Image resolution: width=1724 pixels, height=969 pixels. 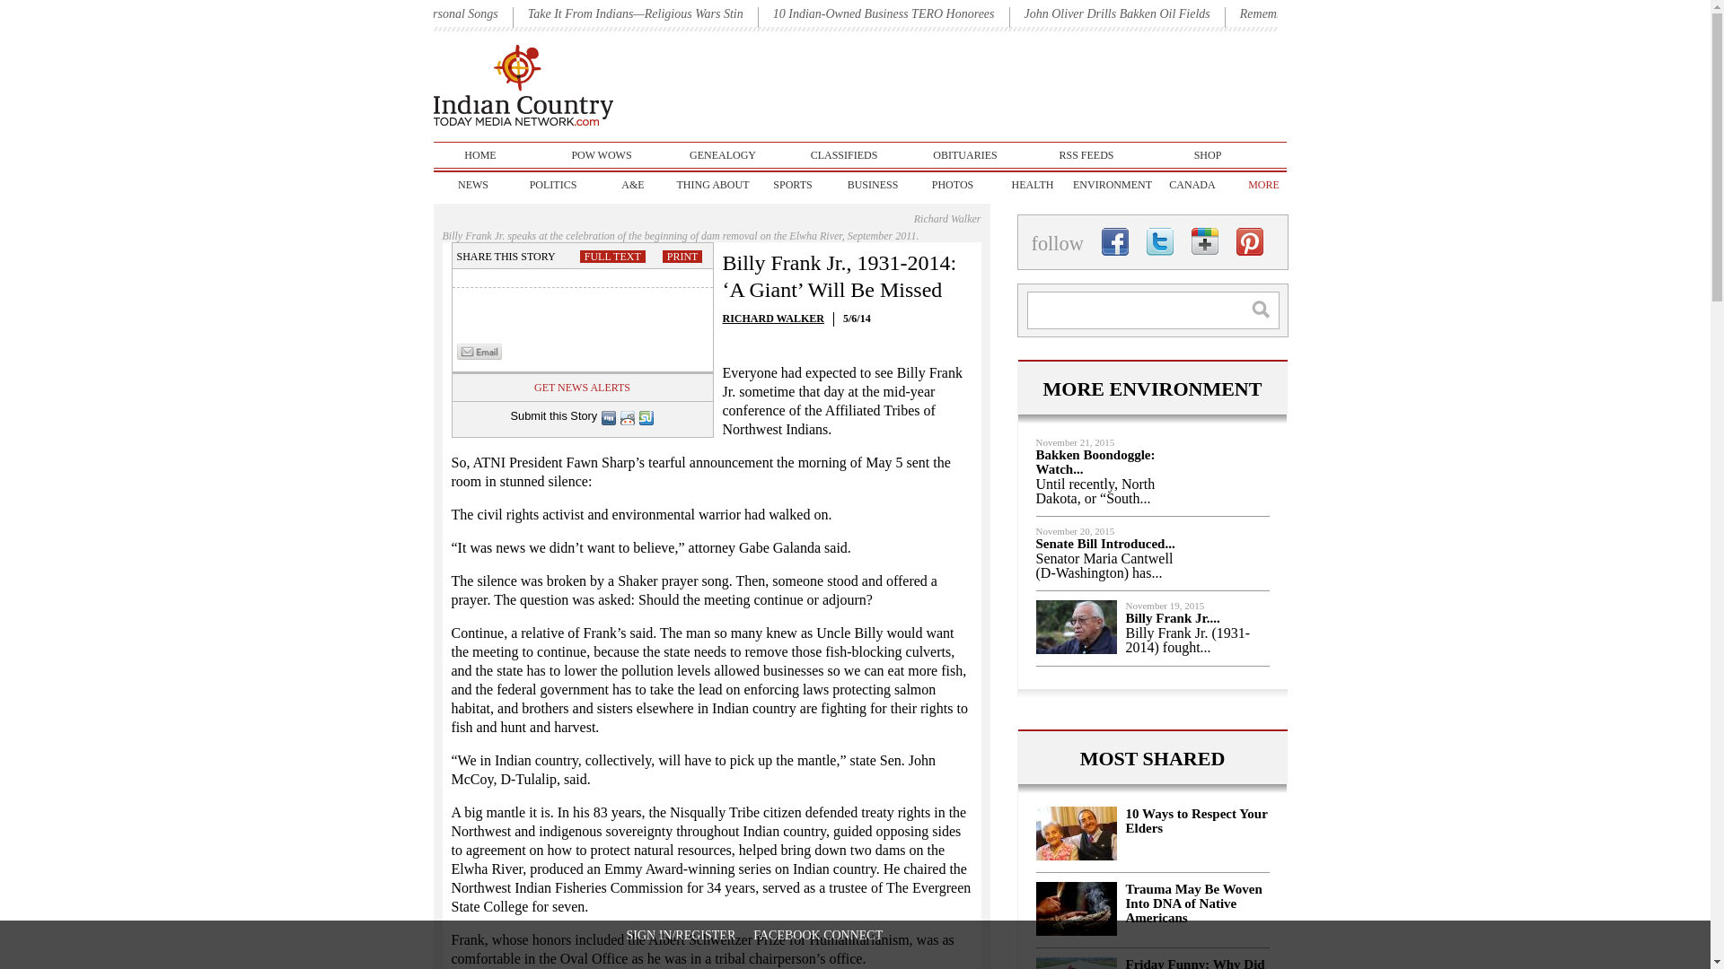 What do you see at coordinates (713, 185) in the screenshot?
I see `THING ABOUT SKINS` at bounding box center [713, 185].